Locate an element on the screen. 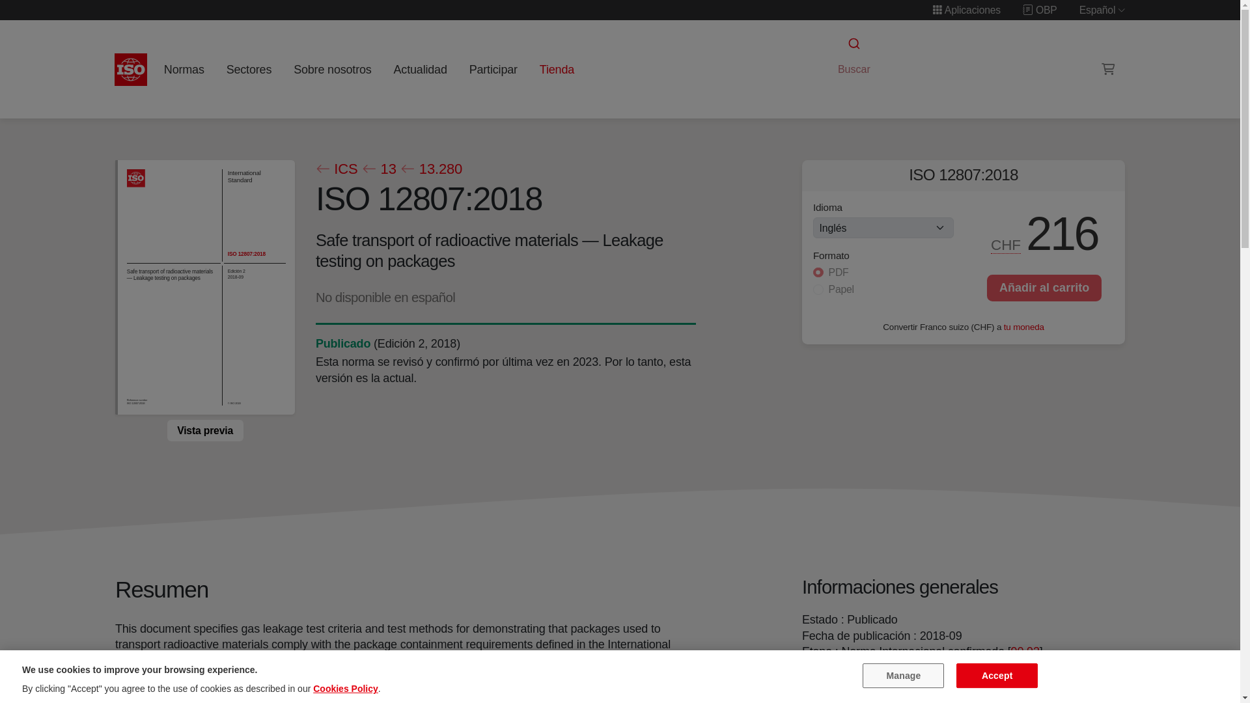  Francos suizos is located at coordinates (1006, 245).